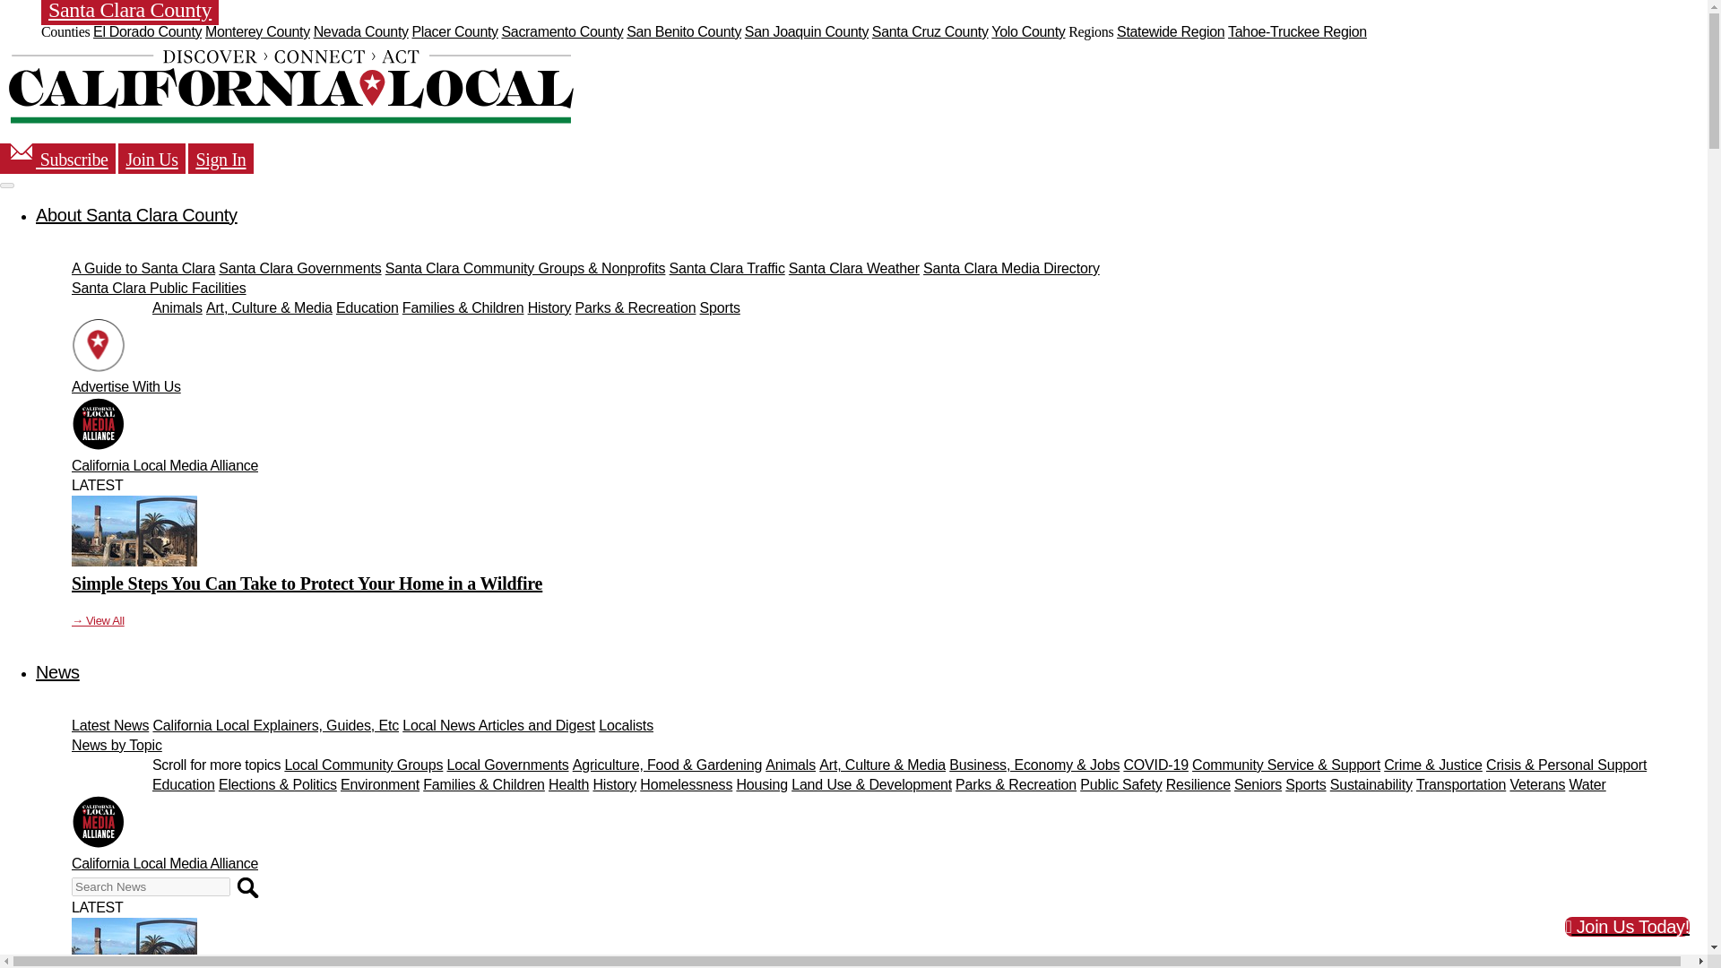 The width and height of the screenshot is (1721, 968). I want to click on Placer County, so click(454, 32).